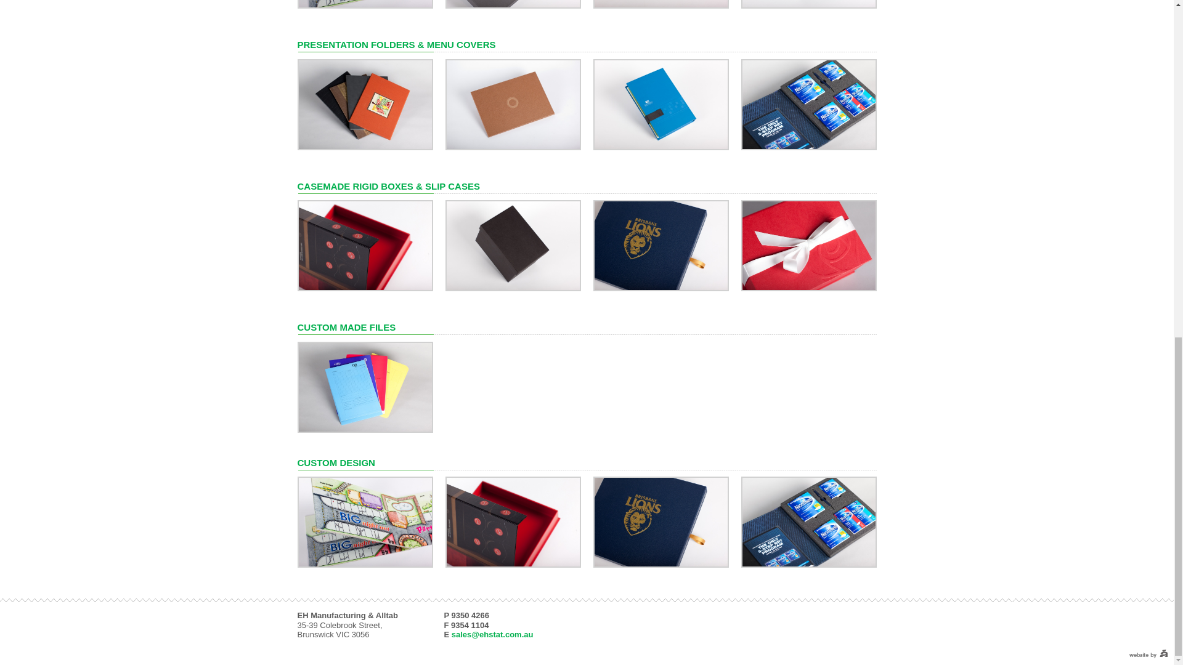 This screenshot has width=1183, height=665. I want to click on Landscape Menu Cover, so click(513, 103).